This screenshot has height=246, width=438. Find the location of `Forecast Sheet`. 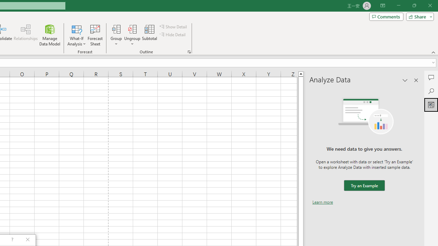

Forecast Sheet is located at coordinates (95, 35).